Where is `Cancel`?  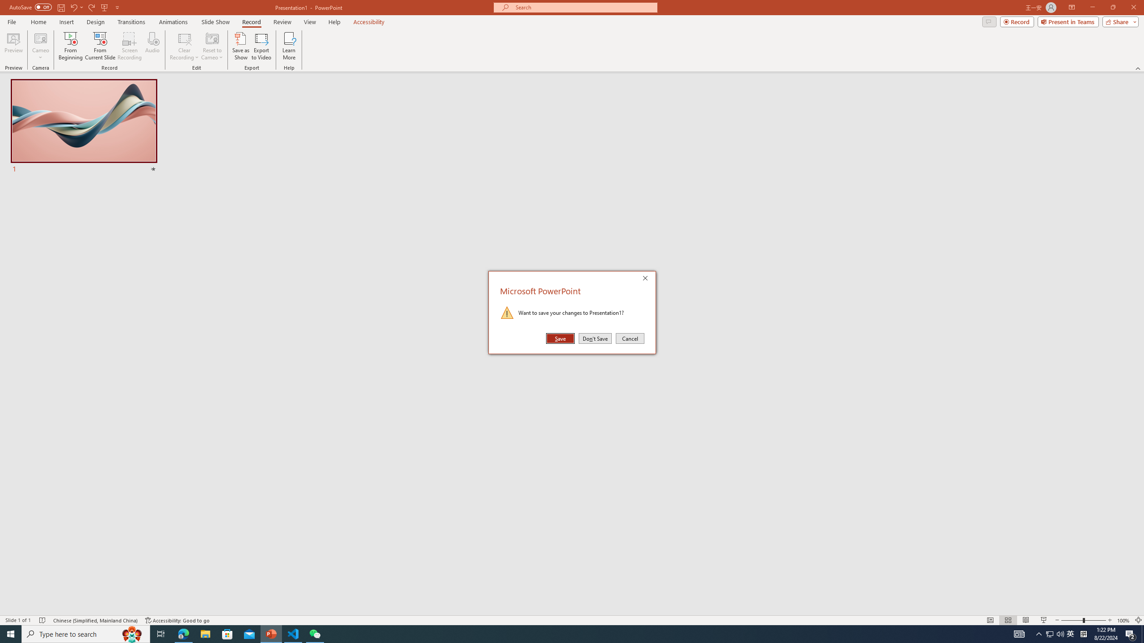
Cancel is located at coordinates (630, 338).